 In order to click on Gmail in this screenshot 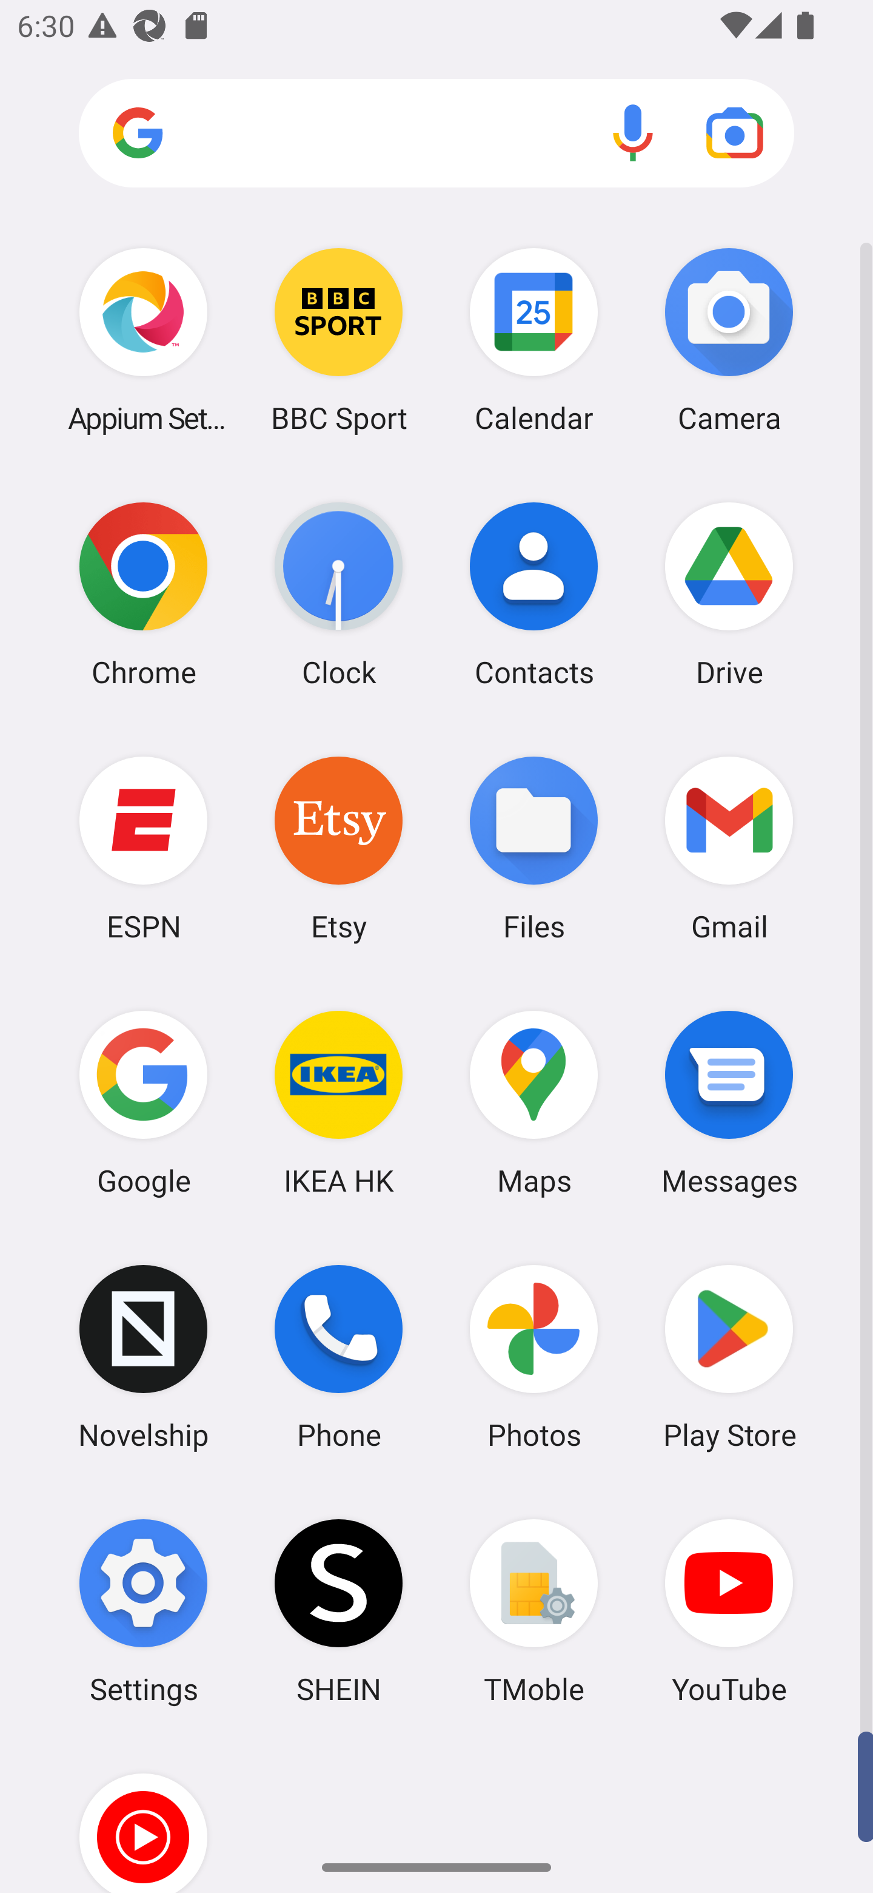, I will do `click(729, 848)`.